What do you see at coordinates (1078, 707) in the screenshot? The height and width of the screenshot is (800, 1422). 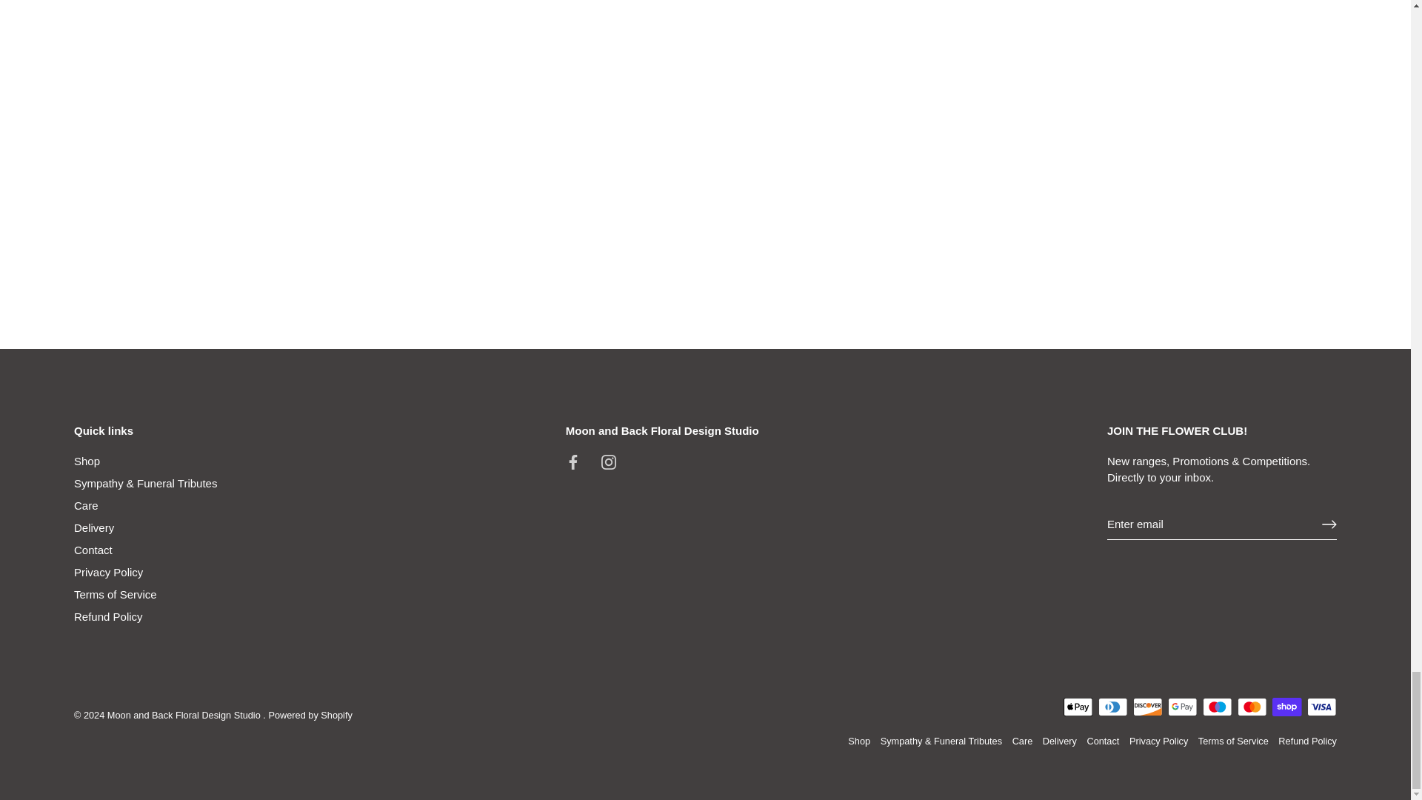 I see `Apple Pay` at bounding box center [1078, 707].